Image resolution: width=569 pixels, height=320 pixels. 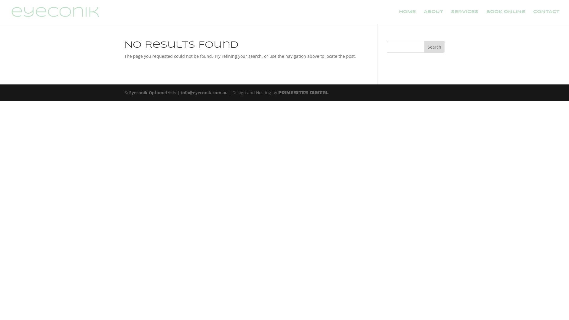 What do you see at coordinates (546, 17) in the screenshot?
I see `CONTACT` at bounding box center [546, 17].